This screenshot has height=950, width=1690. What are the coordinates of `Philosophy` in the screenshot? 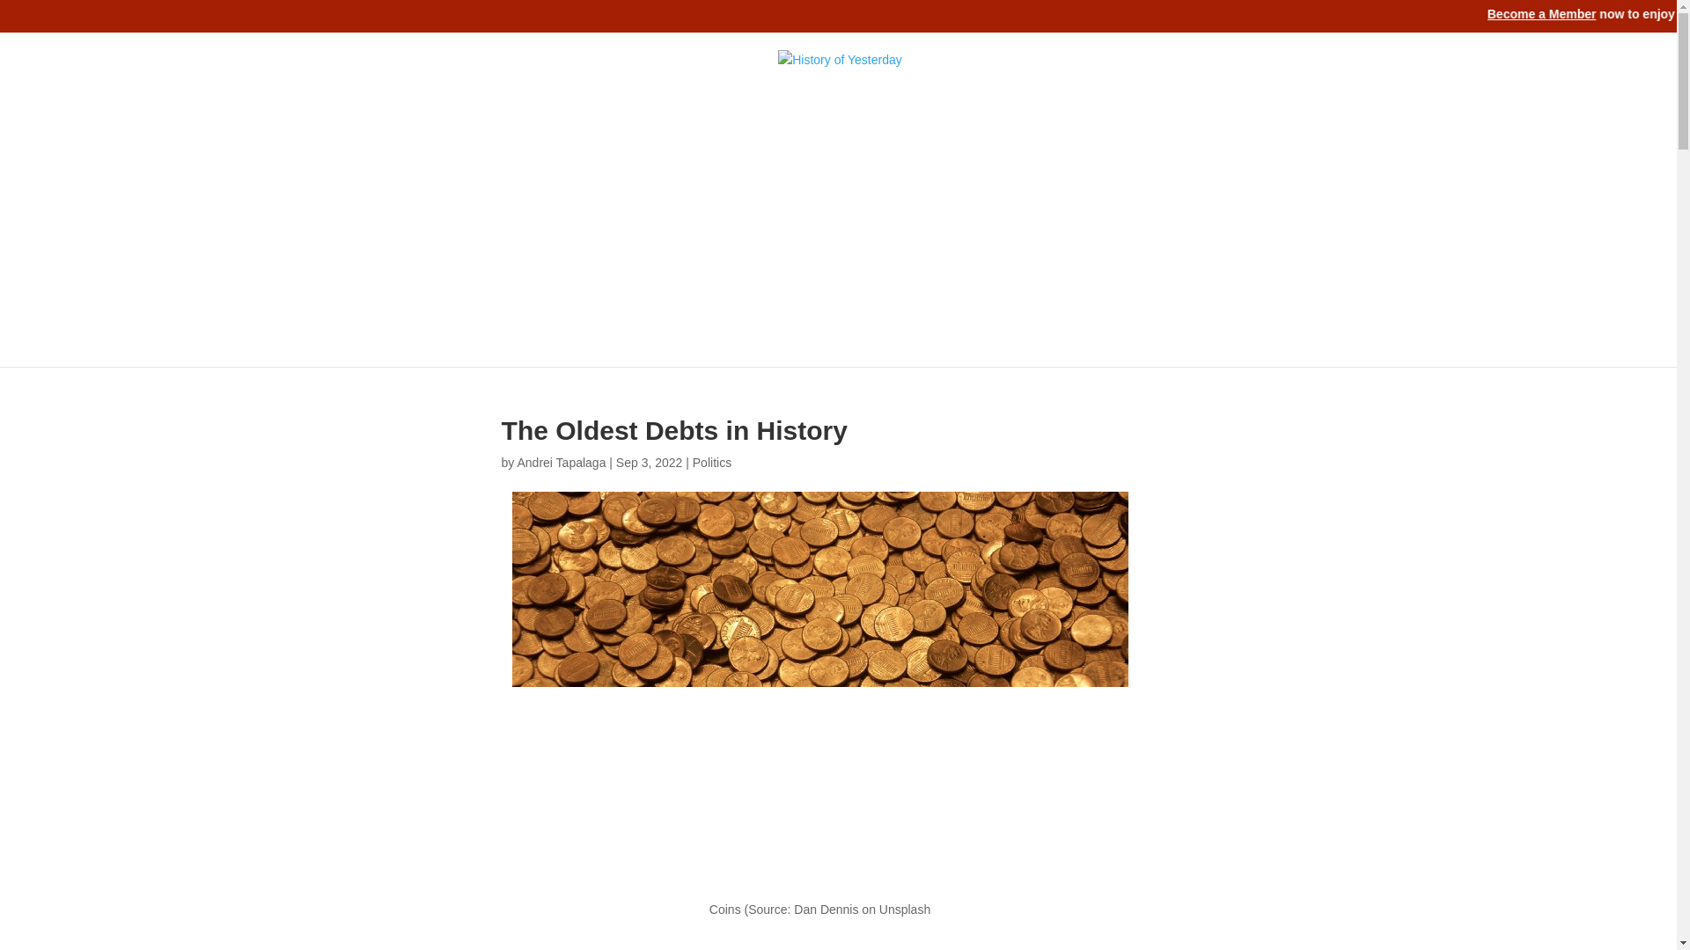 It's located at (614, 303).